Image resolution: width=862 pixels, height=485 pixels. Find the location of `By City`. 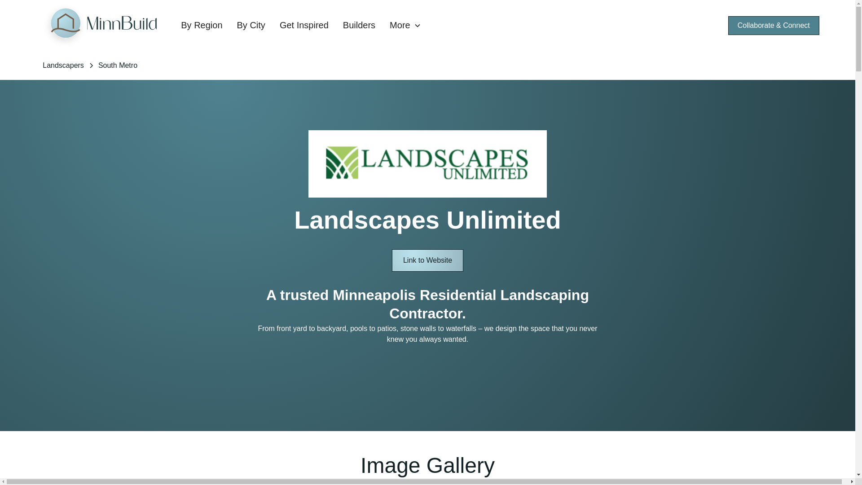

By City is located at coordinates (251, 25).